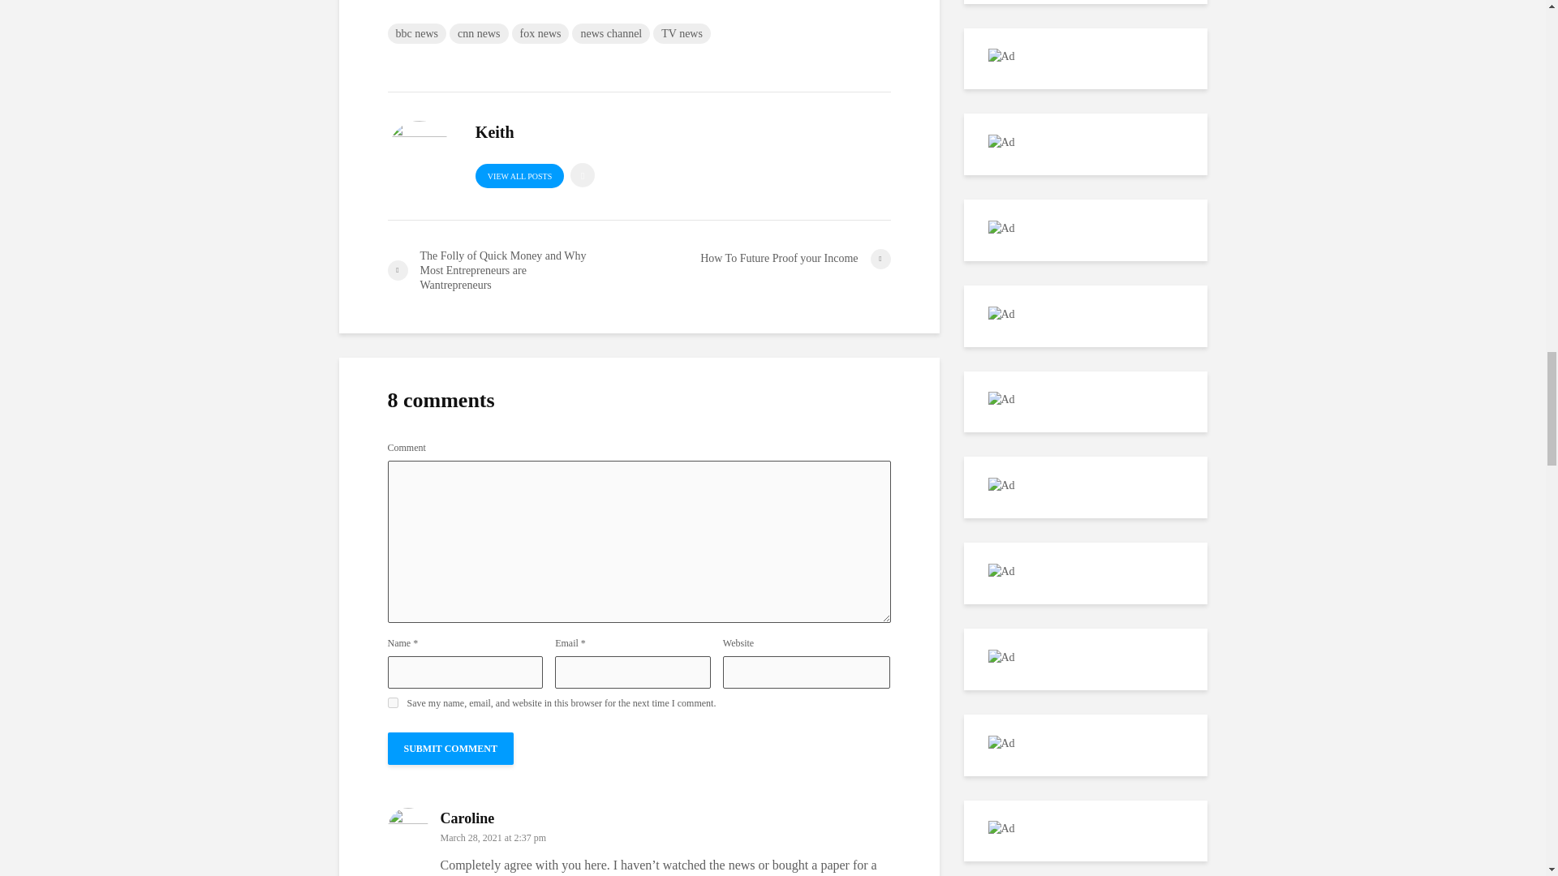  Describe the element at coordinates (519, 175) in the screenshot. I see `VIEW ALL POSTS` at that location.